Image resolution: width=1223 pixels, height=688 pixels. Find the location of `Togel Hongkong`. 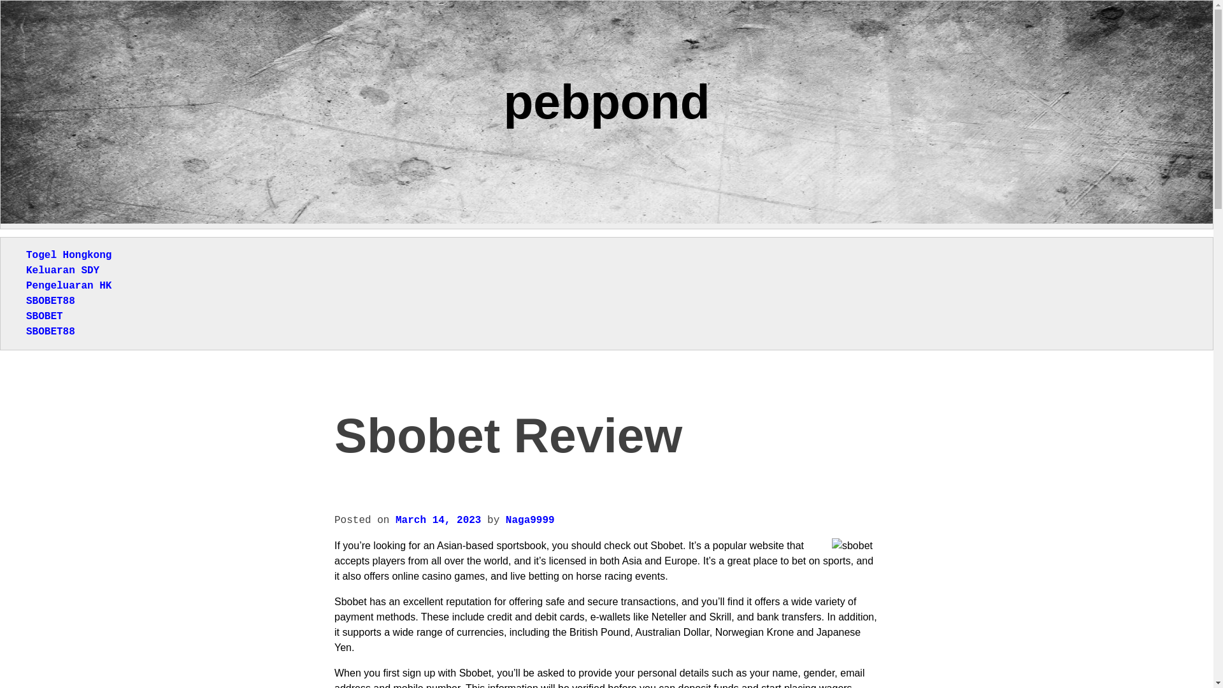

Togel Hongkong is located at coordinates (68, 255).